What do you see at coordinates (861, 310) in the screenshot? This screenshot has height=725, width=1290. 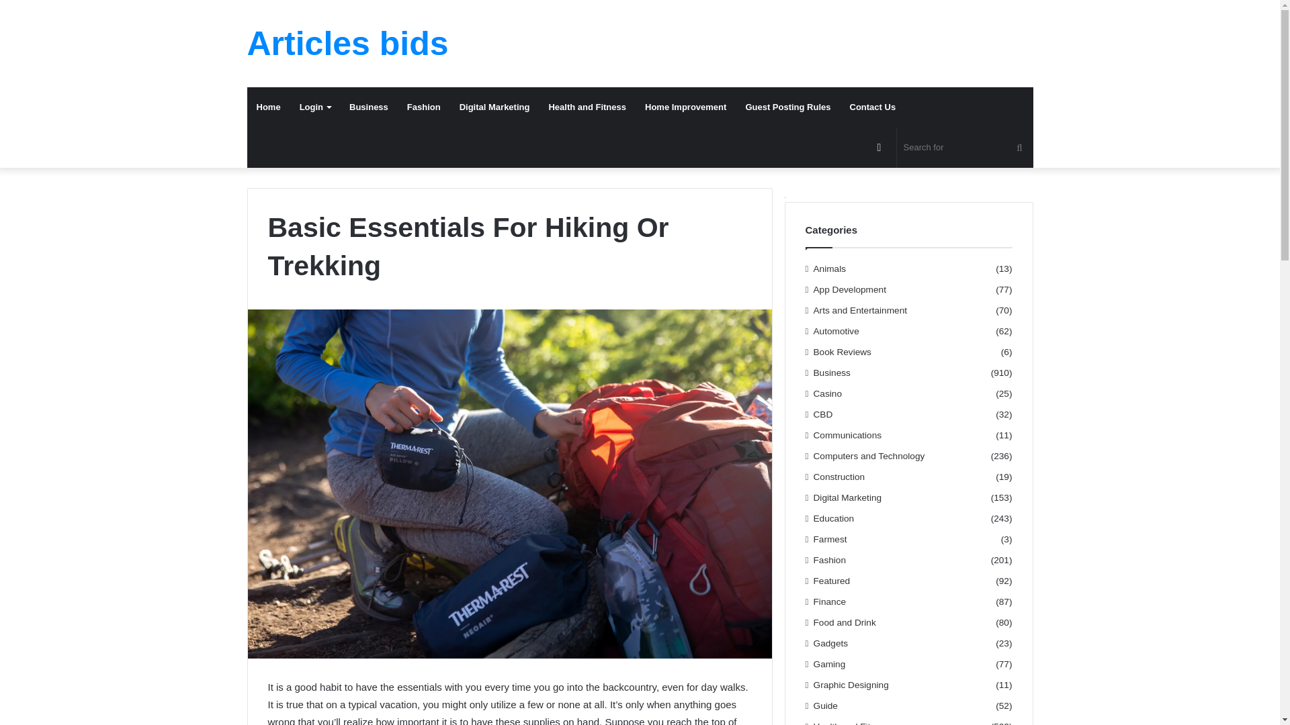 I see `Arts and Entertainment` at bounding box center [861, 310].